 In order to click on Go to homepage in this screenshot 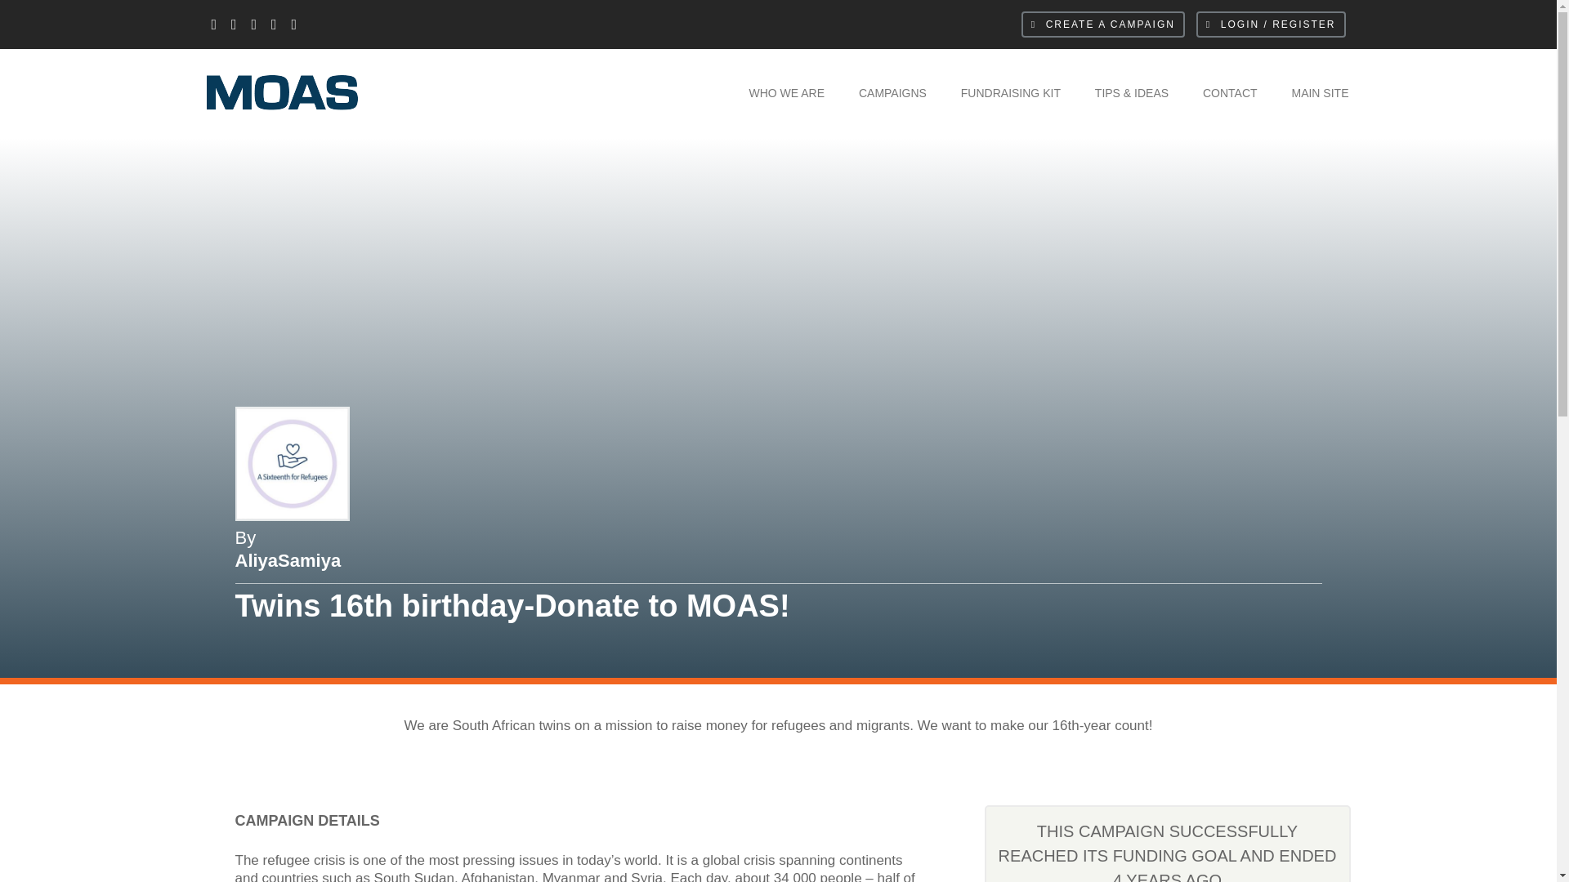, I will do `click(246, 139)`.